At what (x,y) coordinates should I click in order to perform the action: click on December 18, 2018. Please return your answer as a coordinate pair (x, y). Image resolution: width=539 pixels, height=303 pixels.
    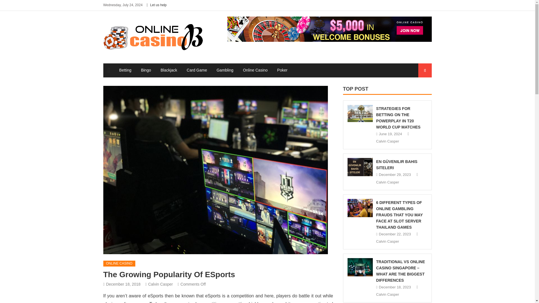
    Looking at the image, I should click on (124, 284).